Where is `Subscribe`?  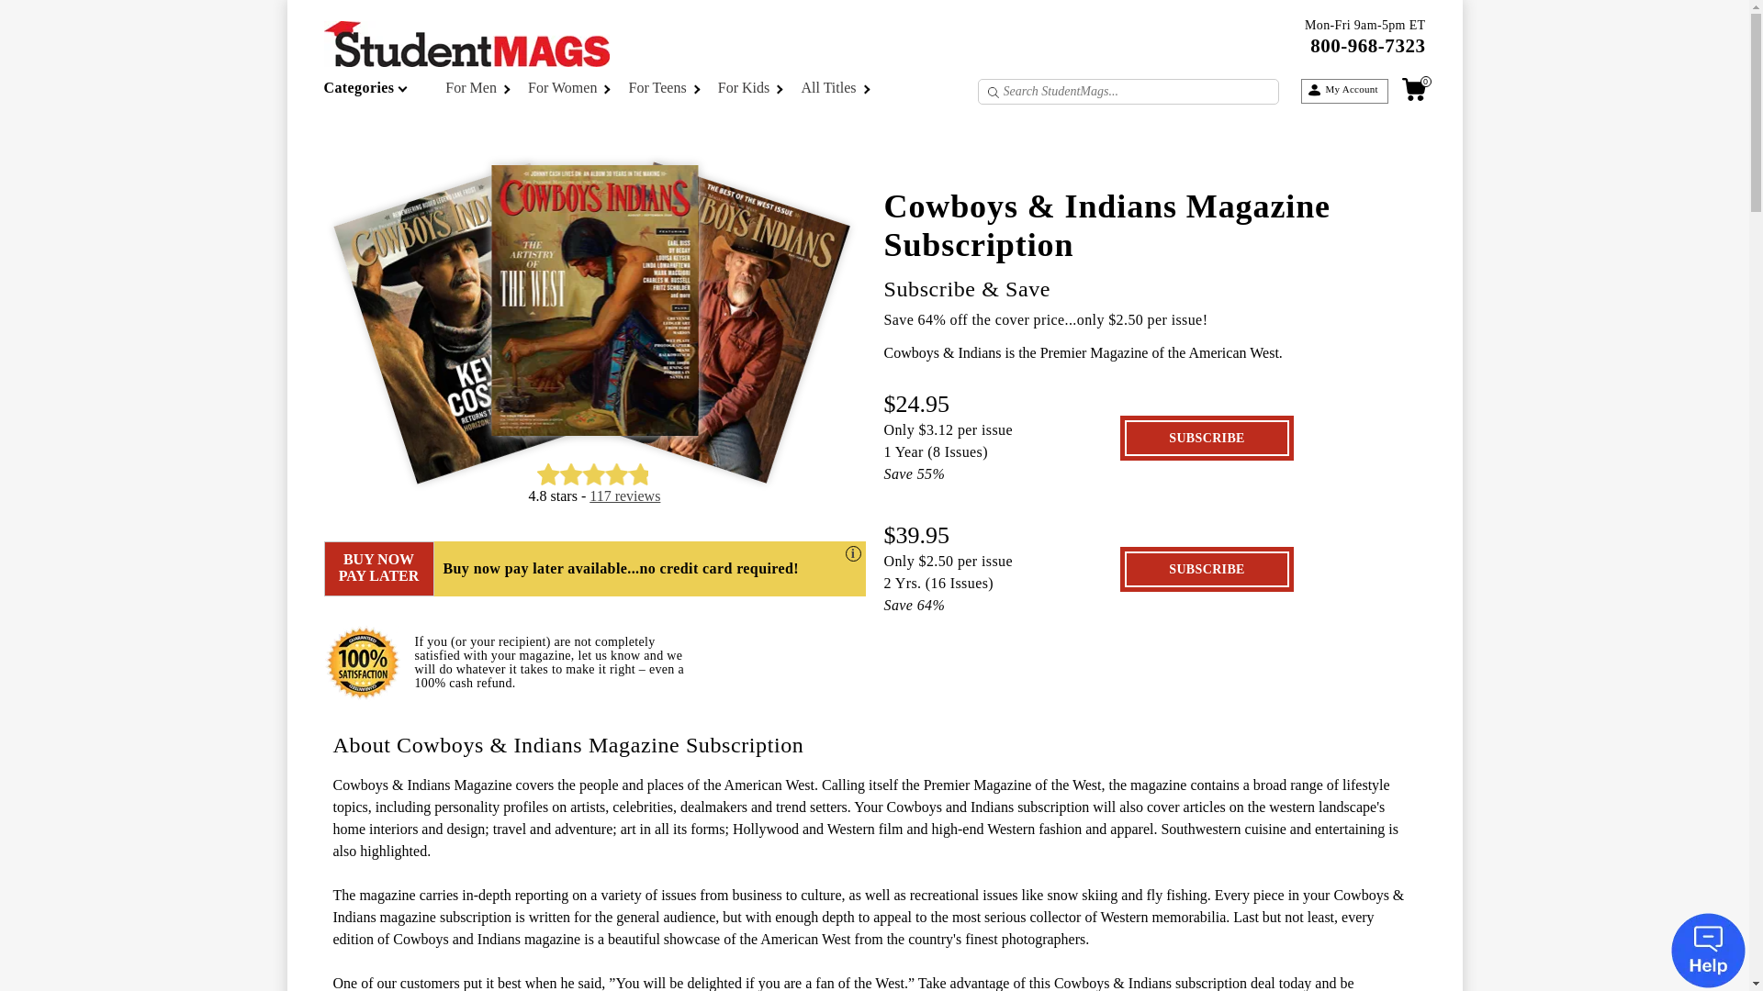 Subscribe is located at coordinates (1207, 437).